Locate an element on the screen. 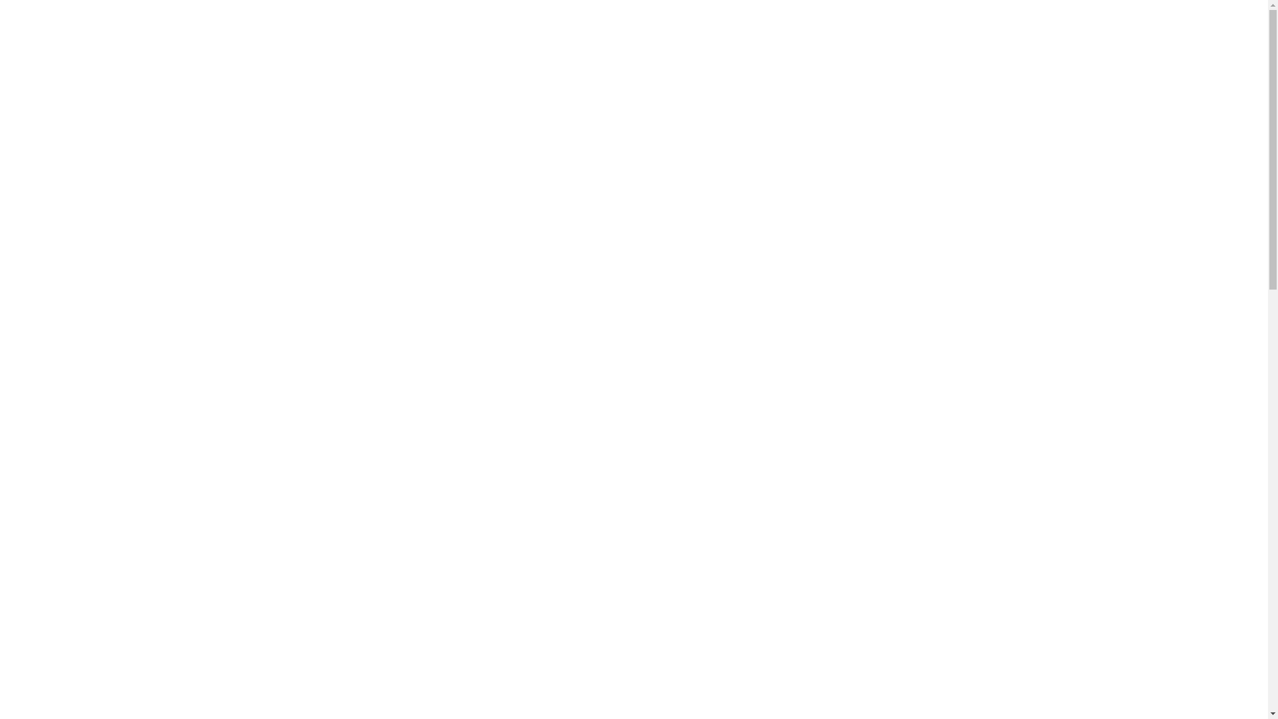 Image resolution: width=1278 pixels, height=719 pixels. Projects And Affiliates is located at coordinates (331, 111).